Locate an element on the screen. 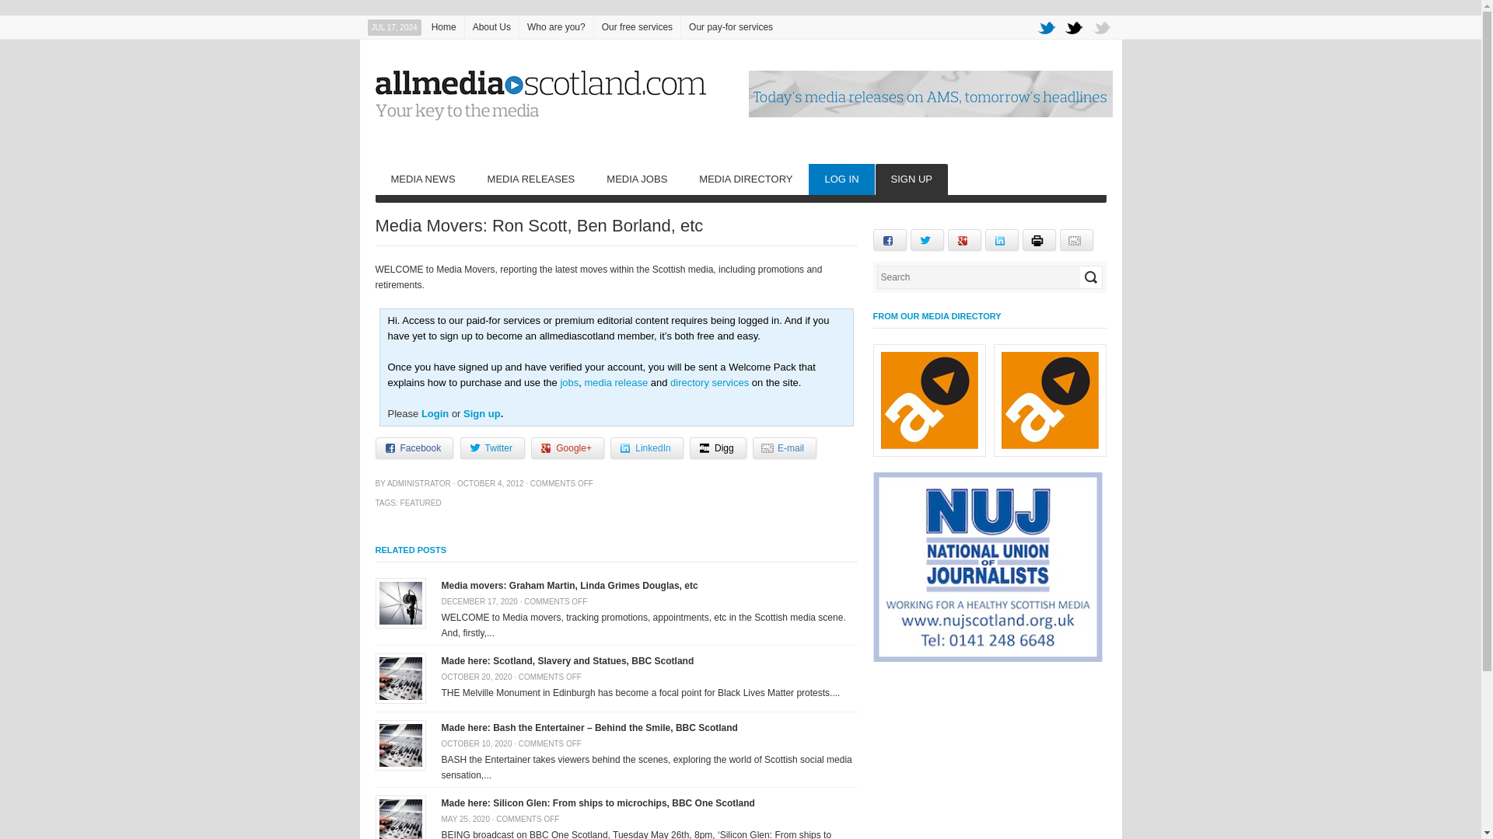 Image resolution: width=1493 pixels, height=839 pixels. Share this article on Facebook is located at coordinates (414, 447).